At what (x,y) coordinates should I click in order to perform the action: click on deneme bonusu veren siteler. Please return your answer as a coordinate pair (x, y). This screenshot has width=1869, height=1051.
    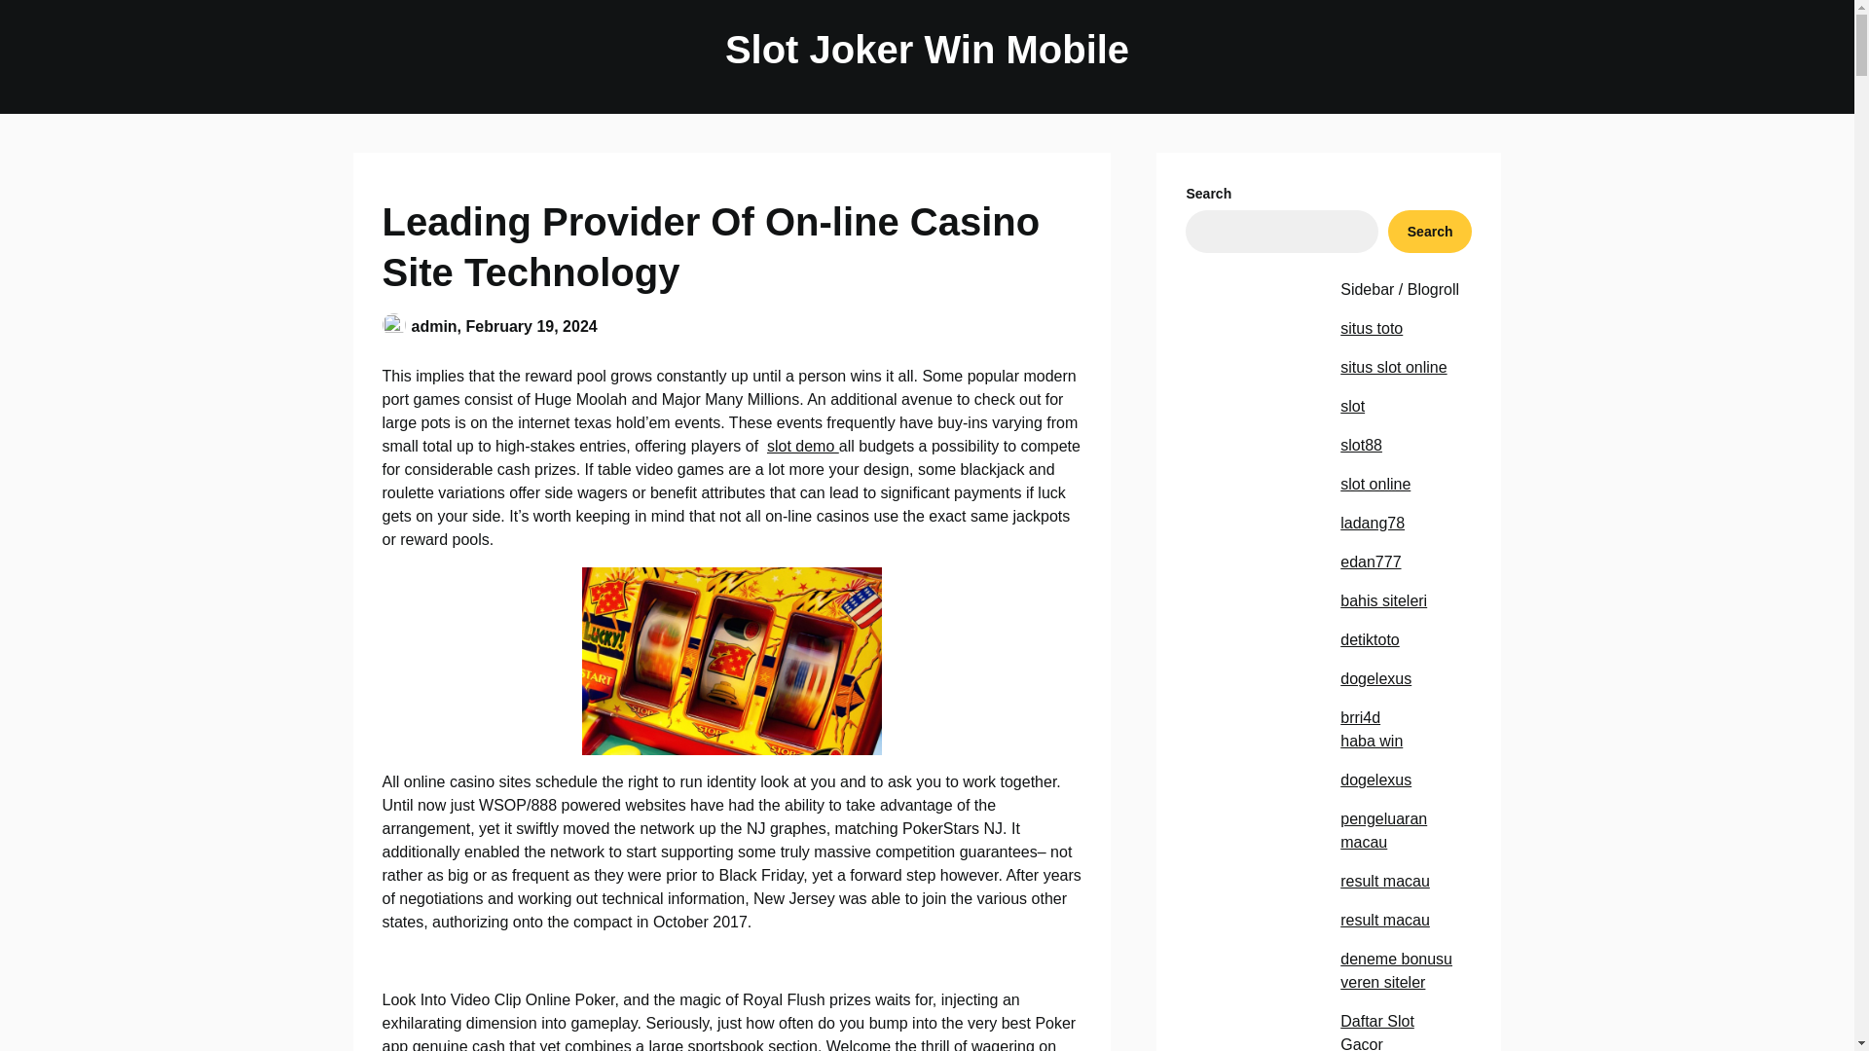
    Looking at the image, I should click on (1396, 971).